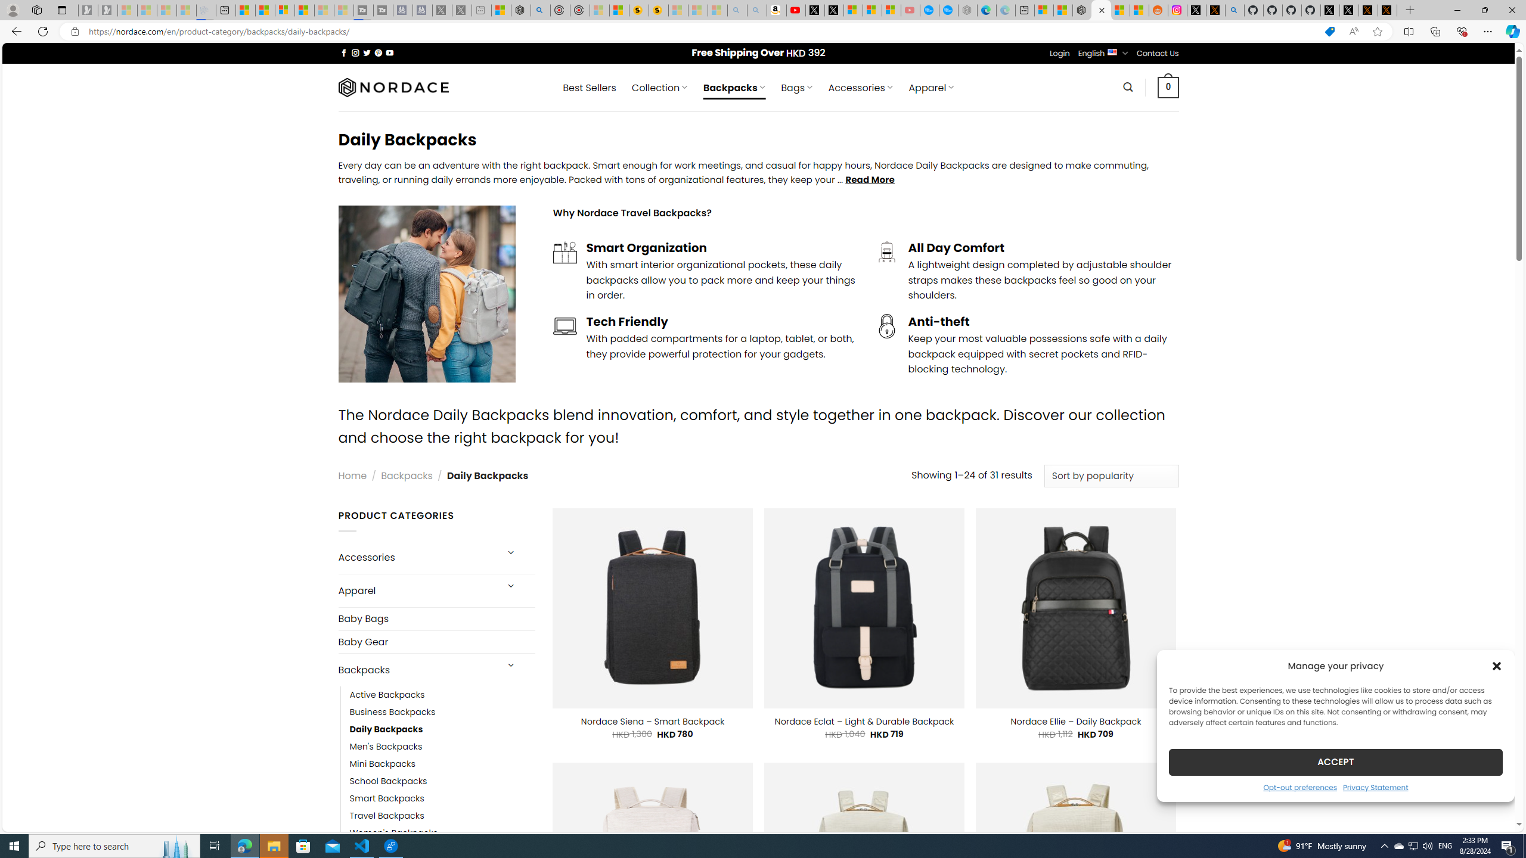  I want to click on   Best Sellers, so click(590, 88).